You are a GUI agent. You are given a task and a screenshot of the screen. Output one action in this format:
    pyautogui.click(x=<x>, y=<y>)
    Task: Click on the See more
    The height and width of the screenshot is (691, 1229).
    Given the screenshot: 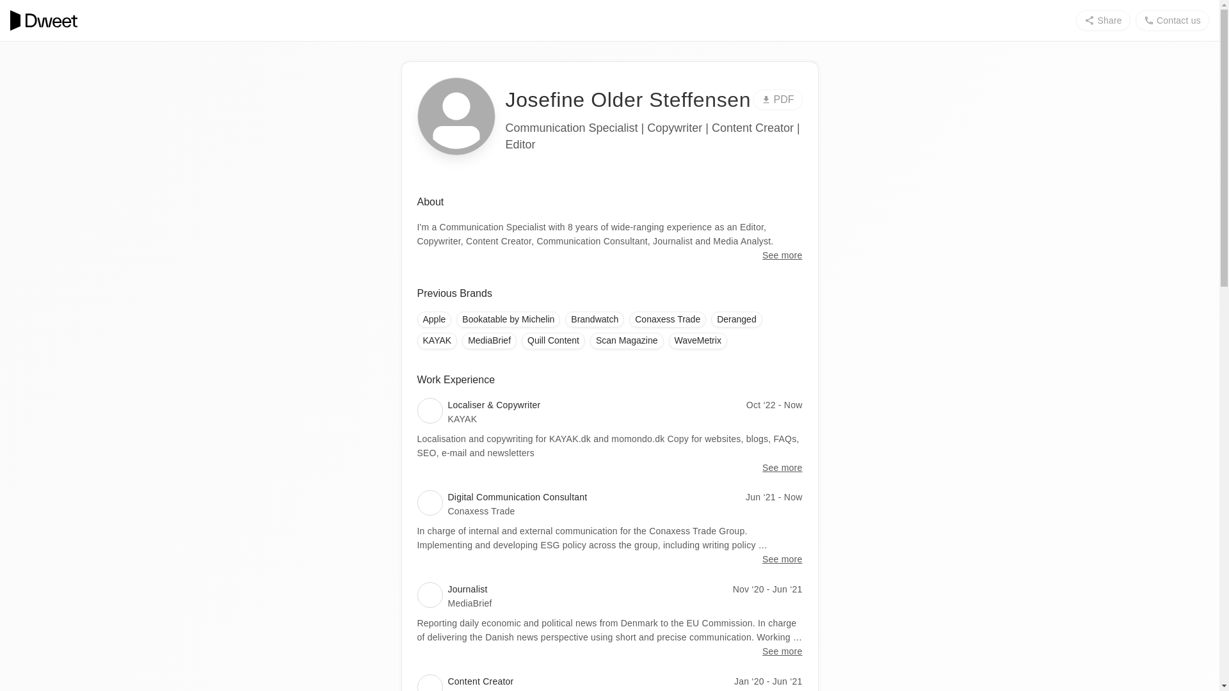 What is the action you would take?
    pyautogui.click(x=782, y=467)
    